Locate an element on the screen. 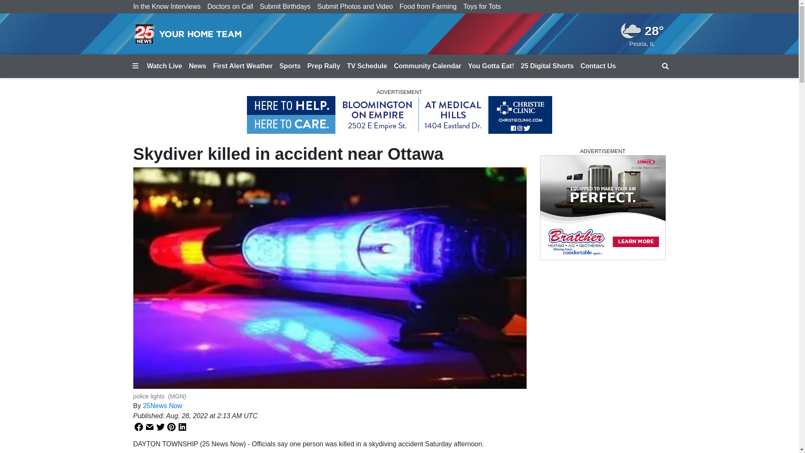 This screenshot has height=453, width=805. In the Know Interviews is located at coordinates (167, 7).